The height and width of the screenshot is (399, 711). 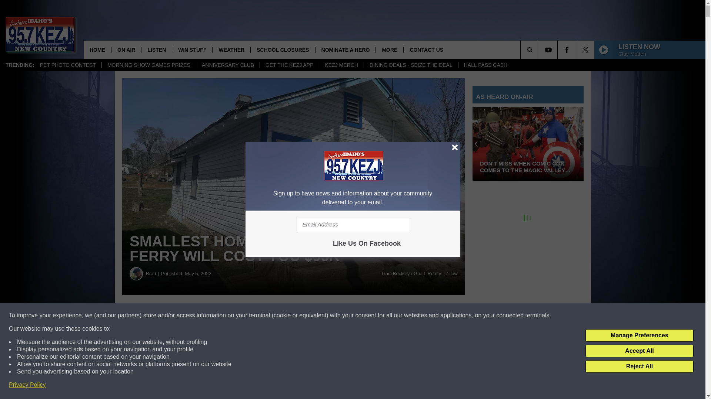 I want to click on SEARCH, so click(x=540, y=50).